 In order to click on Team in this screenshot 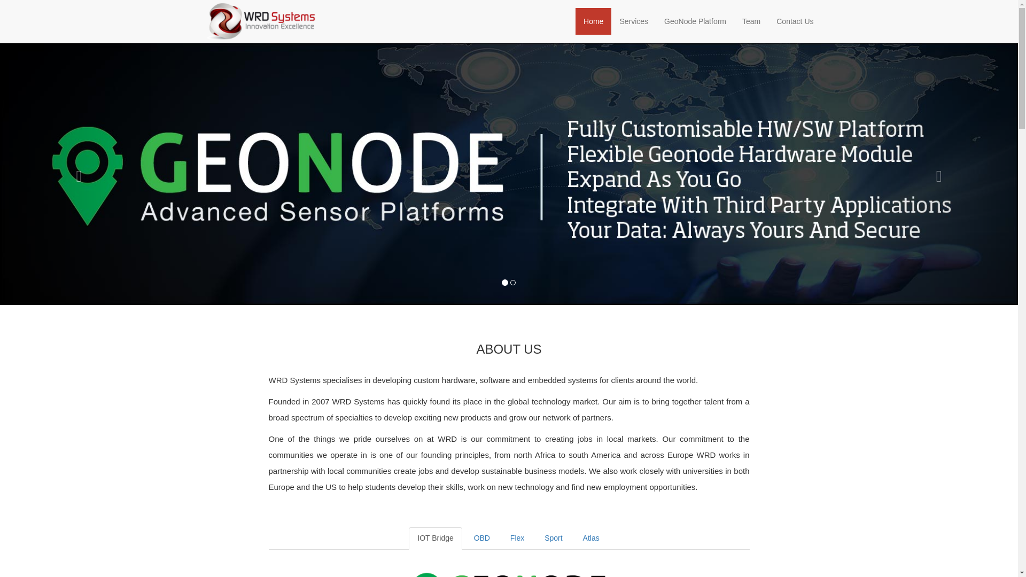, I will do `click(751, 21)`.